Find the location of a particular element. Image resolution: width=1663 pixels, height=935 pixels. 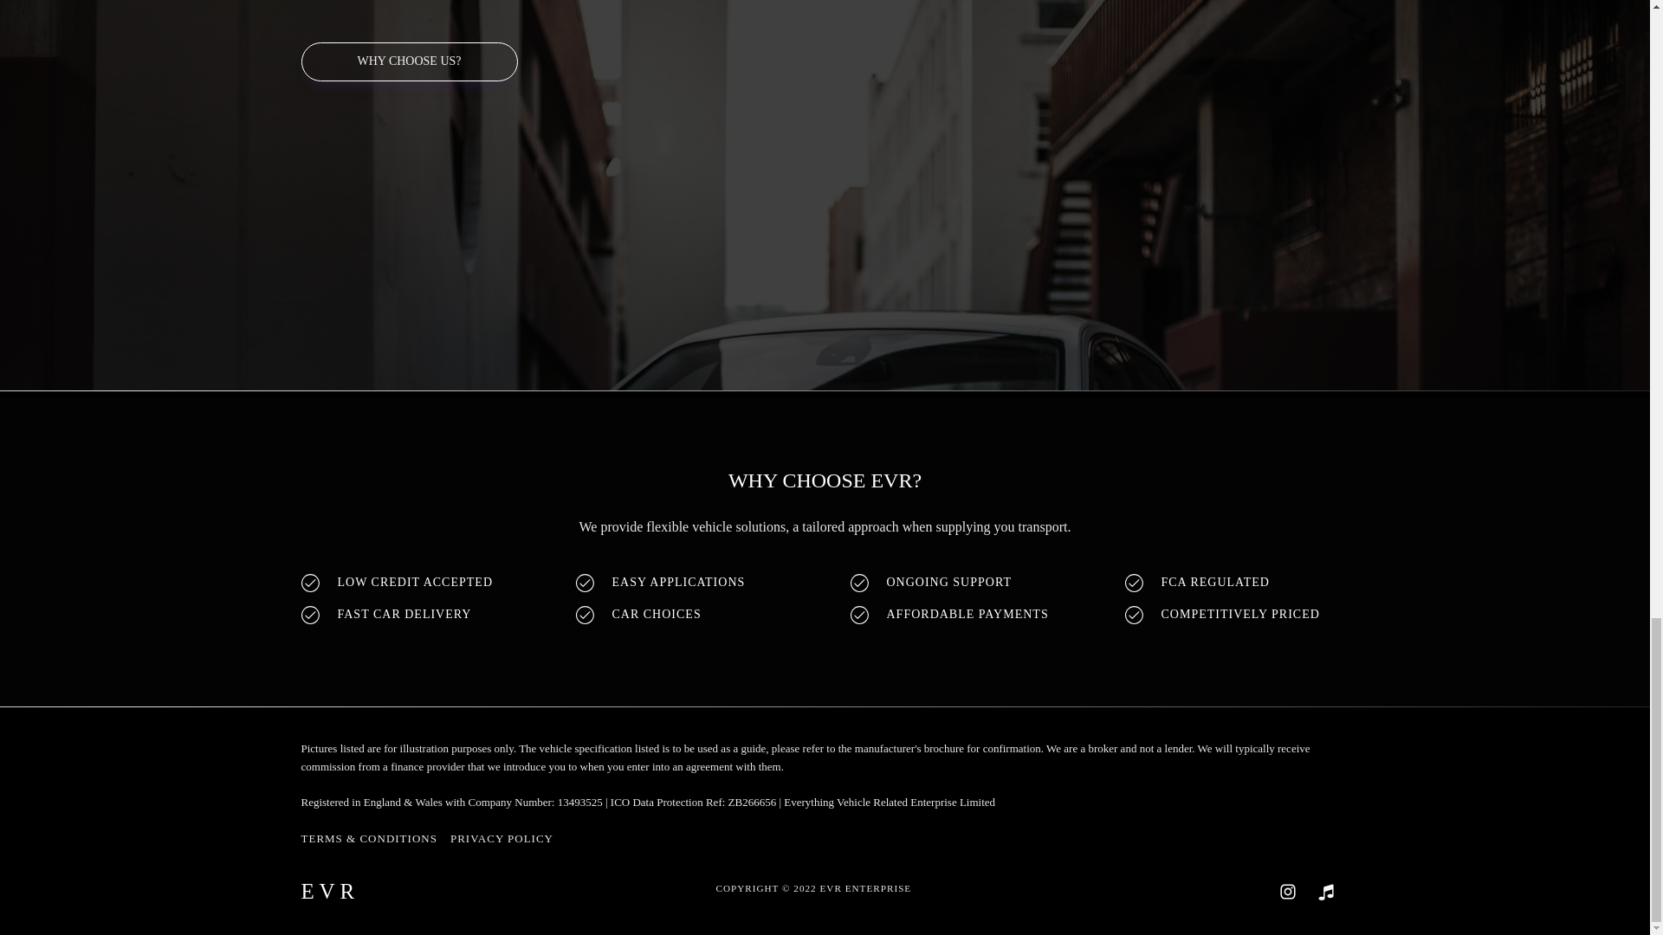

E V R is located at coordinates (327, 891).